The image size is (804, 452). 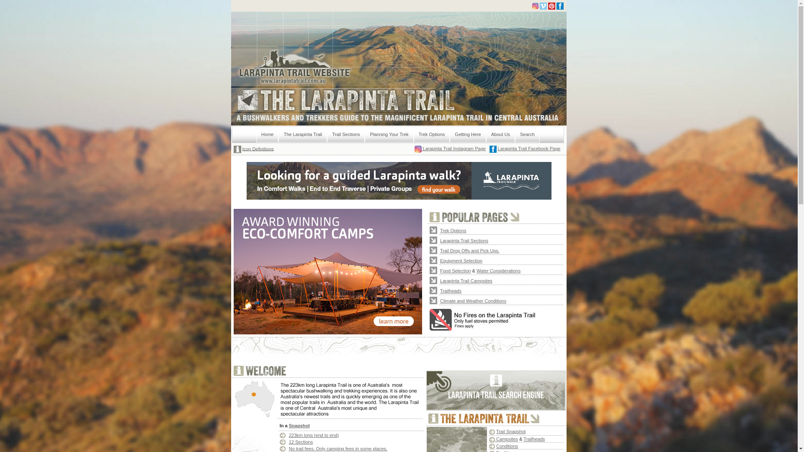 What do you see at coordinates (453, 230) in the screenshot?
I see `Trek Options` at bounding box center [453, 230].